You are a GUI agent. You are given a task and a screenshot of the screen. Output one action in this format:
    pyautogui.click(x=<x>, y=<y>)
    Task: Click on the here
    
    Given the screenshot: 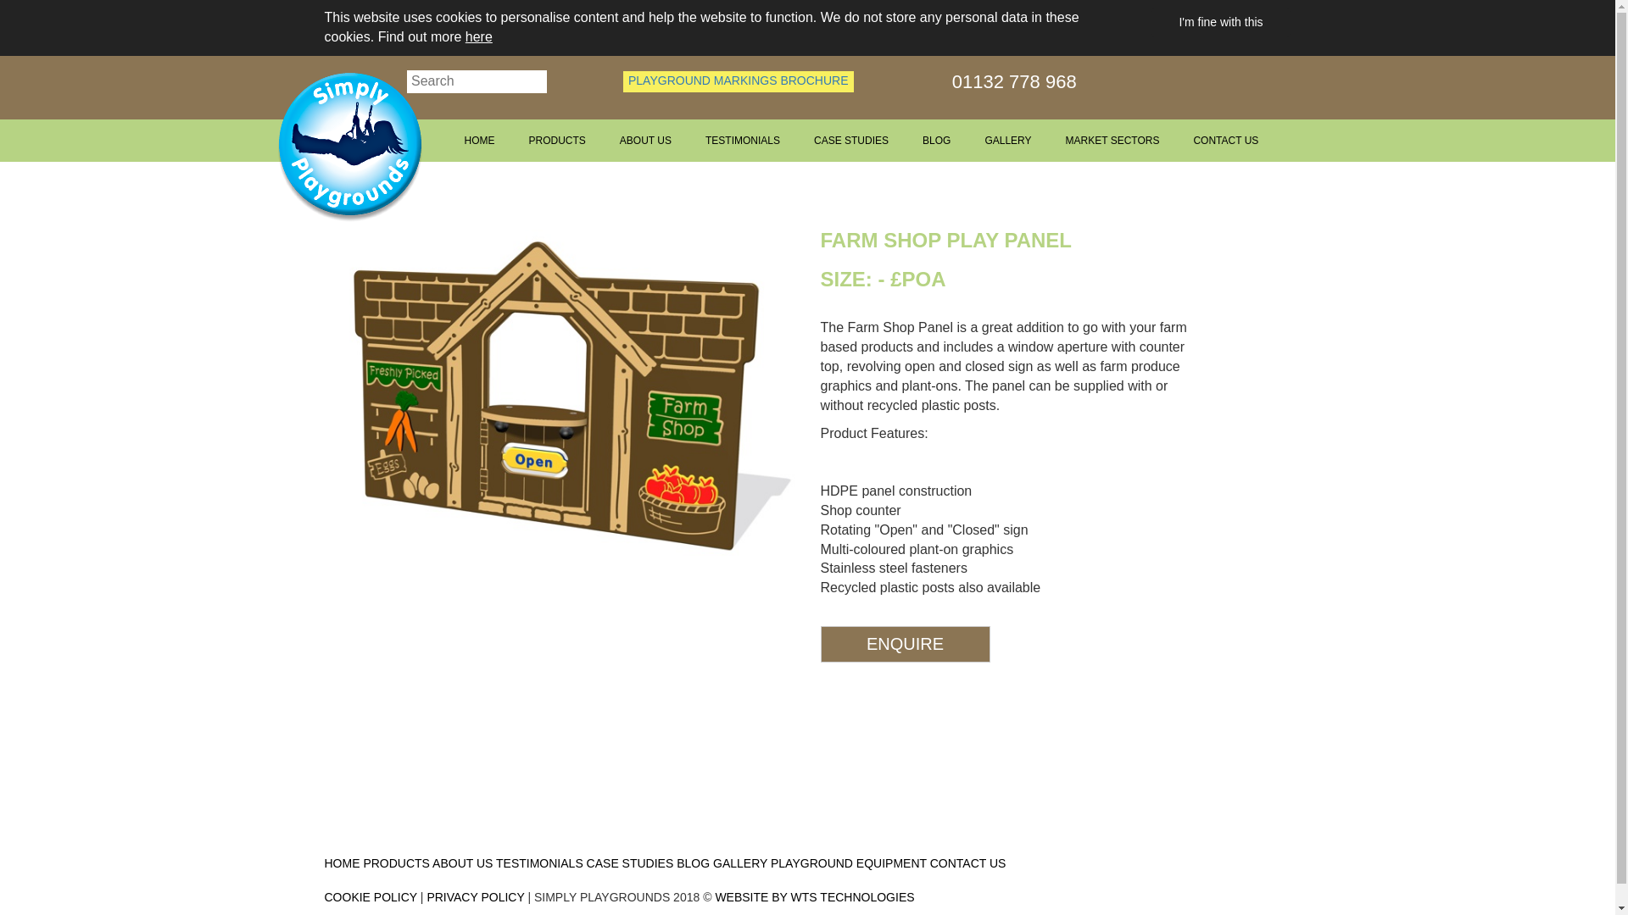 What is the action you would take?
    pyautogui.click(x=479, y=36)
    